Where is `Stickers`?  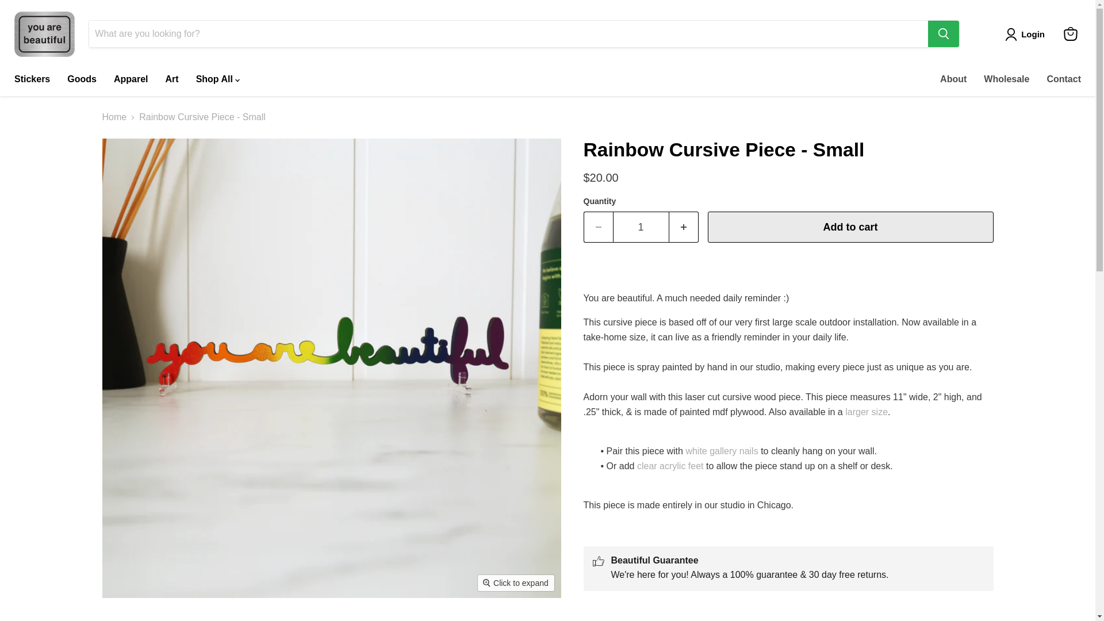 Stickers is located at coordinates (32, 79).